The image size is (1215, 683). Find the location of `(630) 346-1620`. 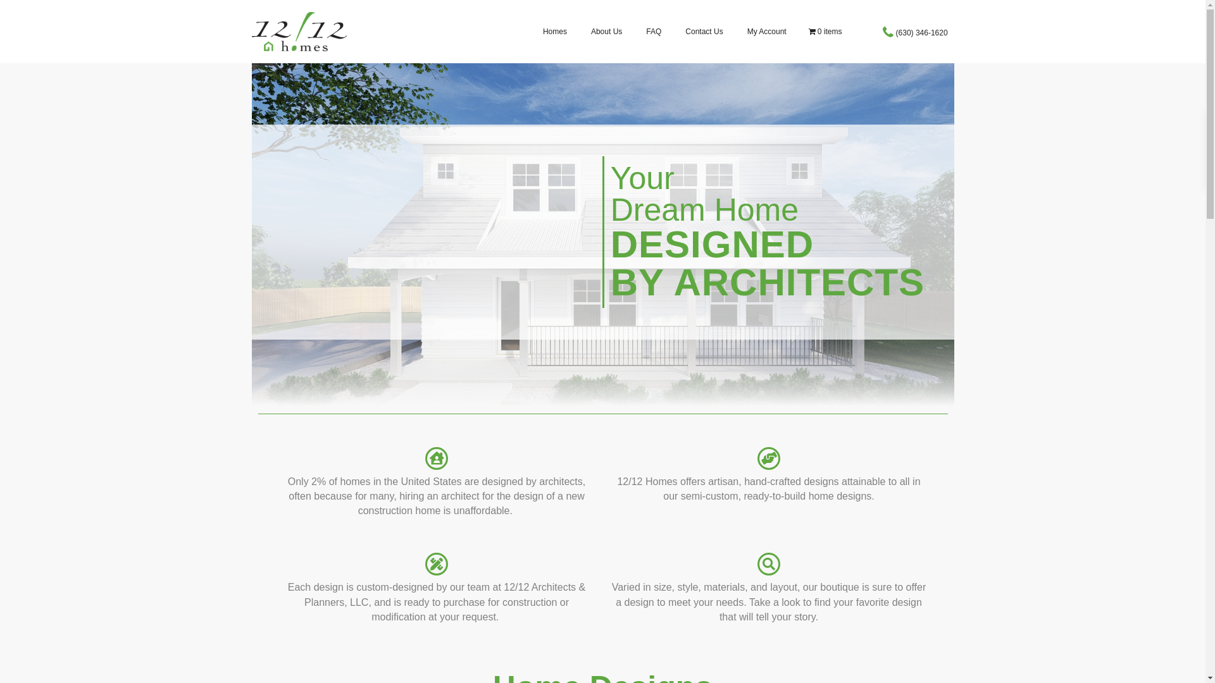

(630) 346-1620 is located at coordinates (922, 32).